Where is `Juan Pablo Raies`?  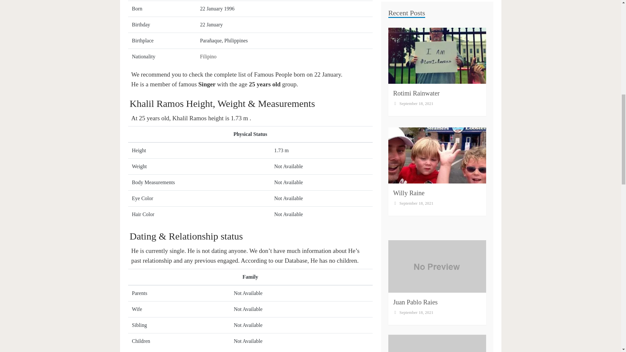 Juan Pablo Raies is located at coordinates (415, 125).